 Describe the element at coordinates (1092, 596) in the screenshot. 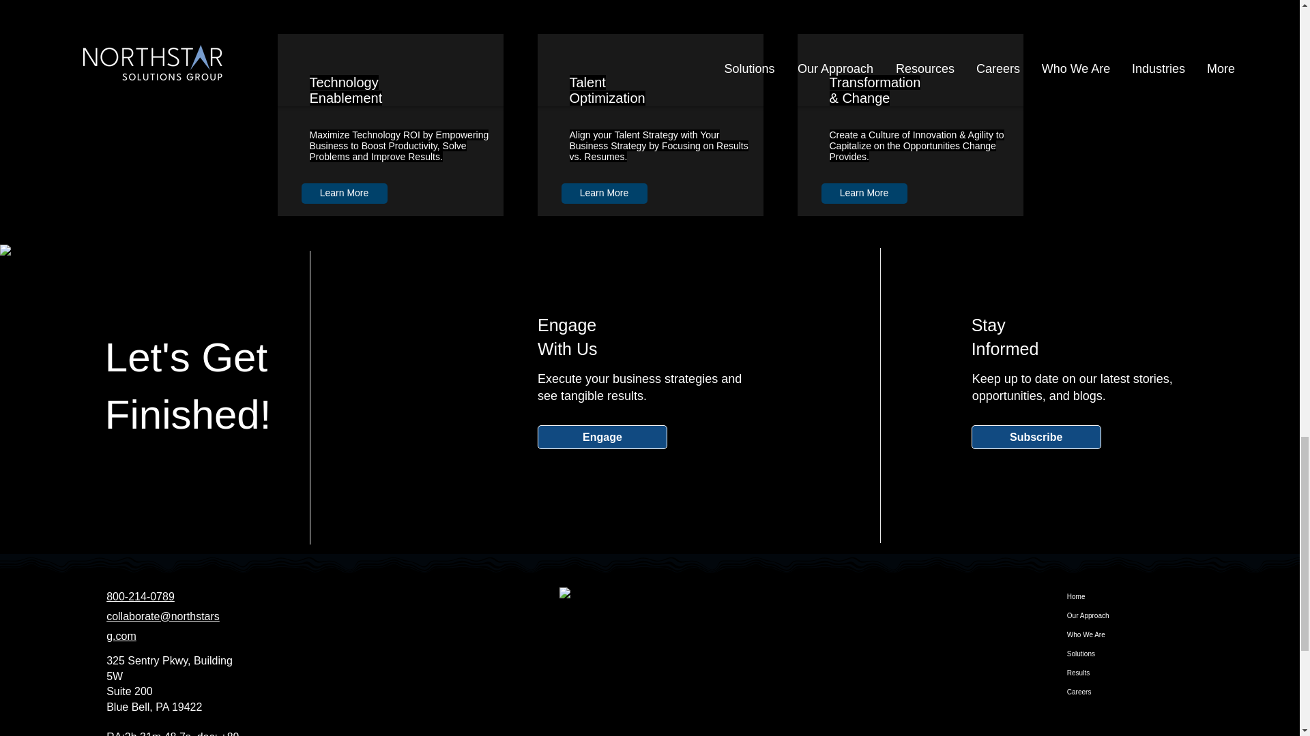

I see `Home` at that location.